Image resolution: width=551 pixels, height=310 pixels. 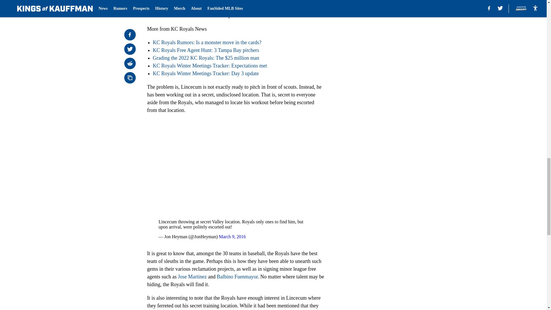 I want to click on KC Royals Free Agent Hunt: 3 Tampa Bay pitchers, so click(x=205, y=50).